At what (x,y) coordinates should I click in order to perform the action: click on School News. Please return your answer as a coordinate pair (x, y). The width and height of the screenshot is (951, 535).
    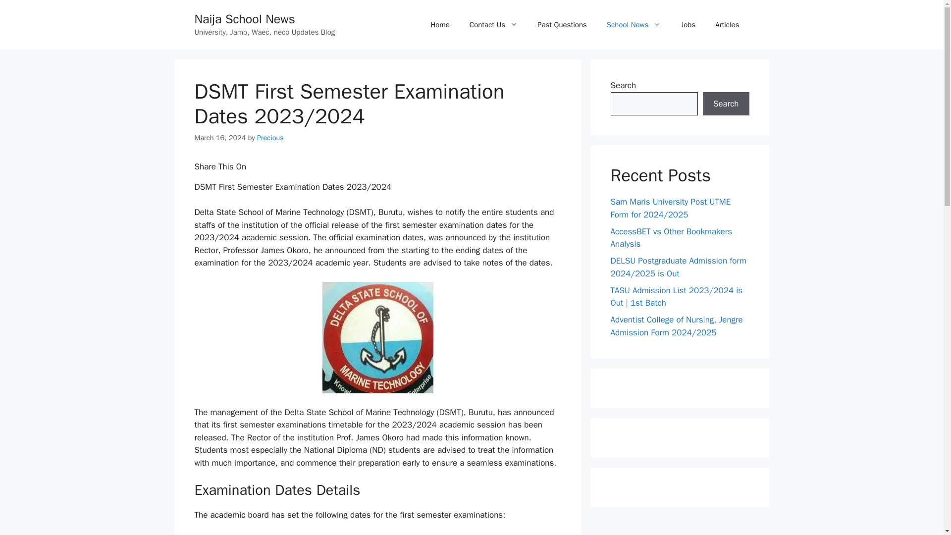
    Looking at the image, I should click on (634, 25).